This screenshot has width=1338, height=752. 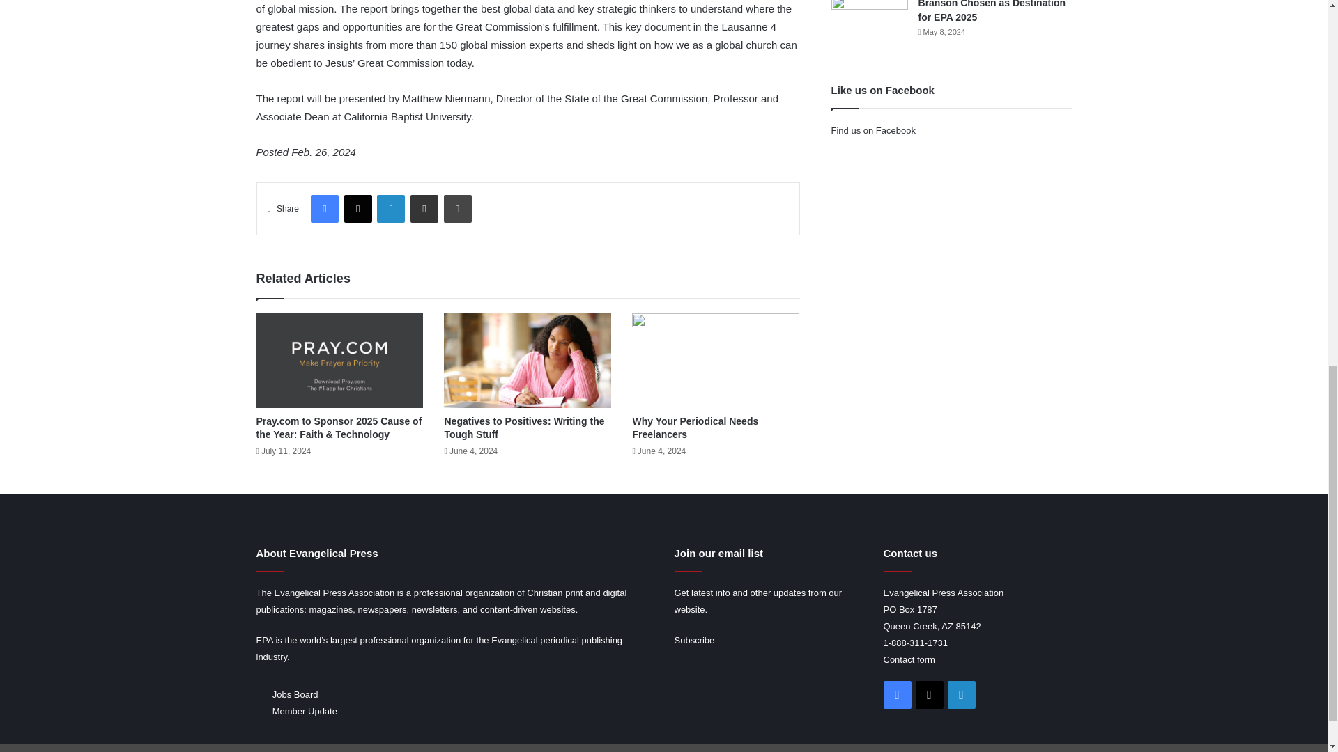 What do you see at coordinates (456, 208) in the screenshot?
I see `Print` at bounding box center [456, 208].